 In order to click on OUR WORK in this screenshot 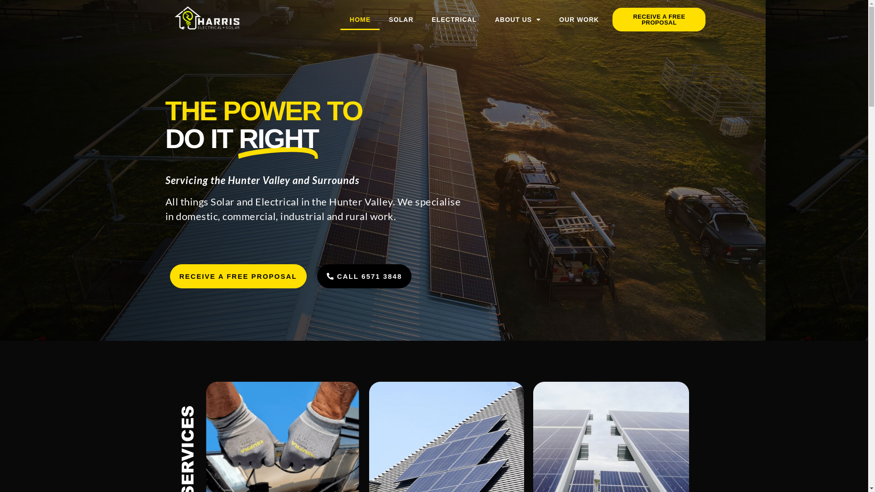, I will do `click(579, 20)`.